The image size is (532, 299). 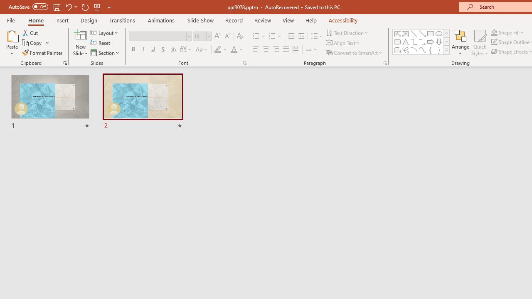 I want to click on Copy, so click(x=36, y=43).